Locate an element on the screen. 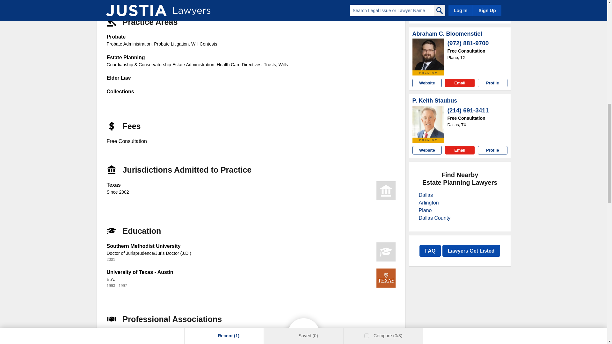  Abraham C. Bloomenstiel is located at coordinates (447, 34).